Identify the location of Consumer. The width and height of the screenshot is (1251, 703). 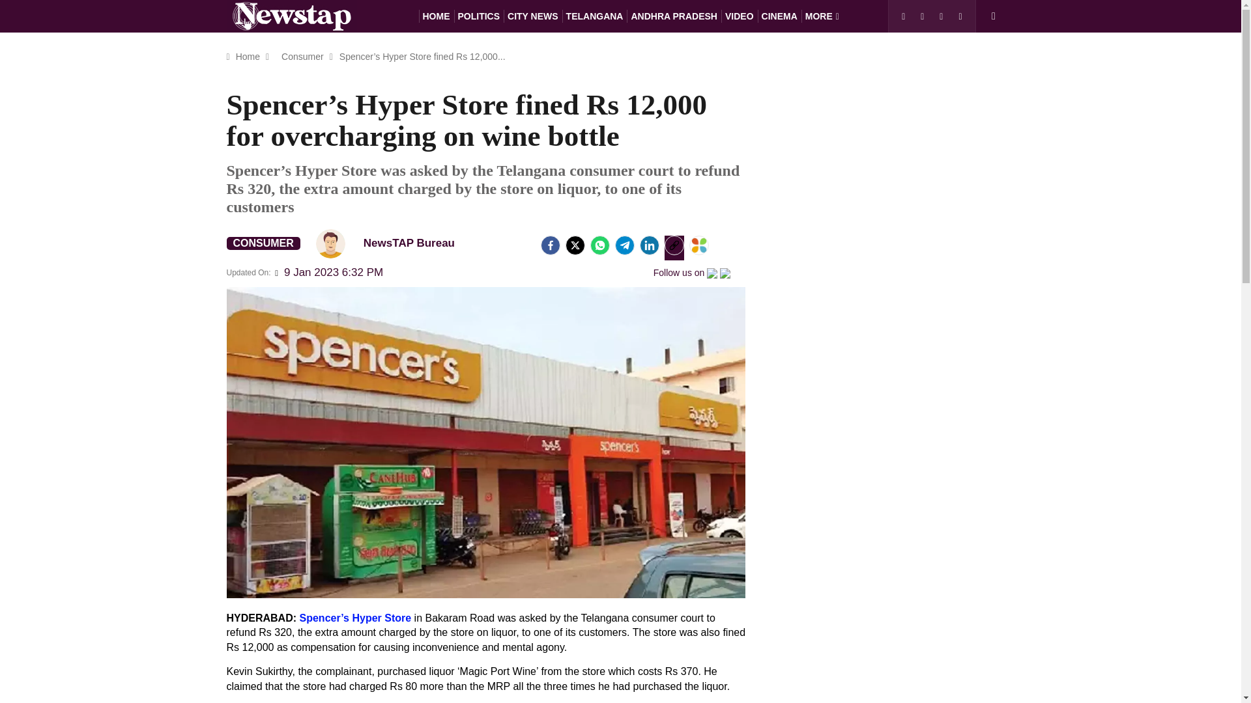
(302, 56).